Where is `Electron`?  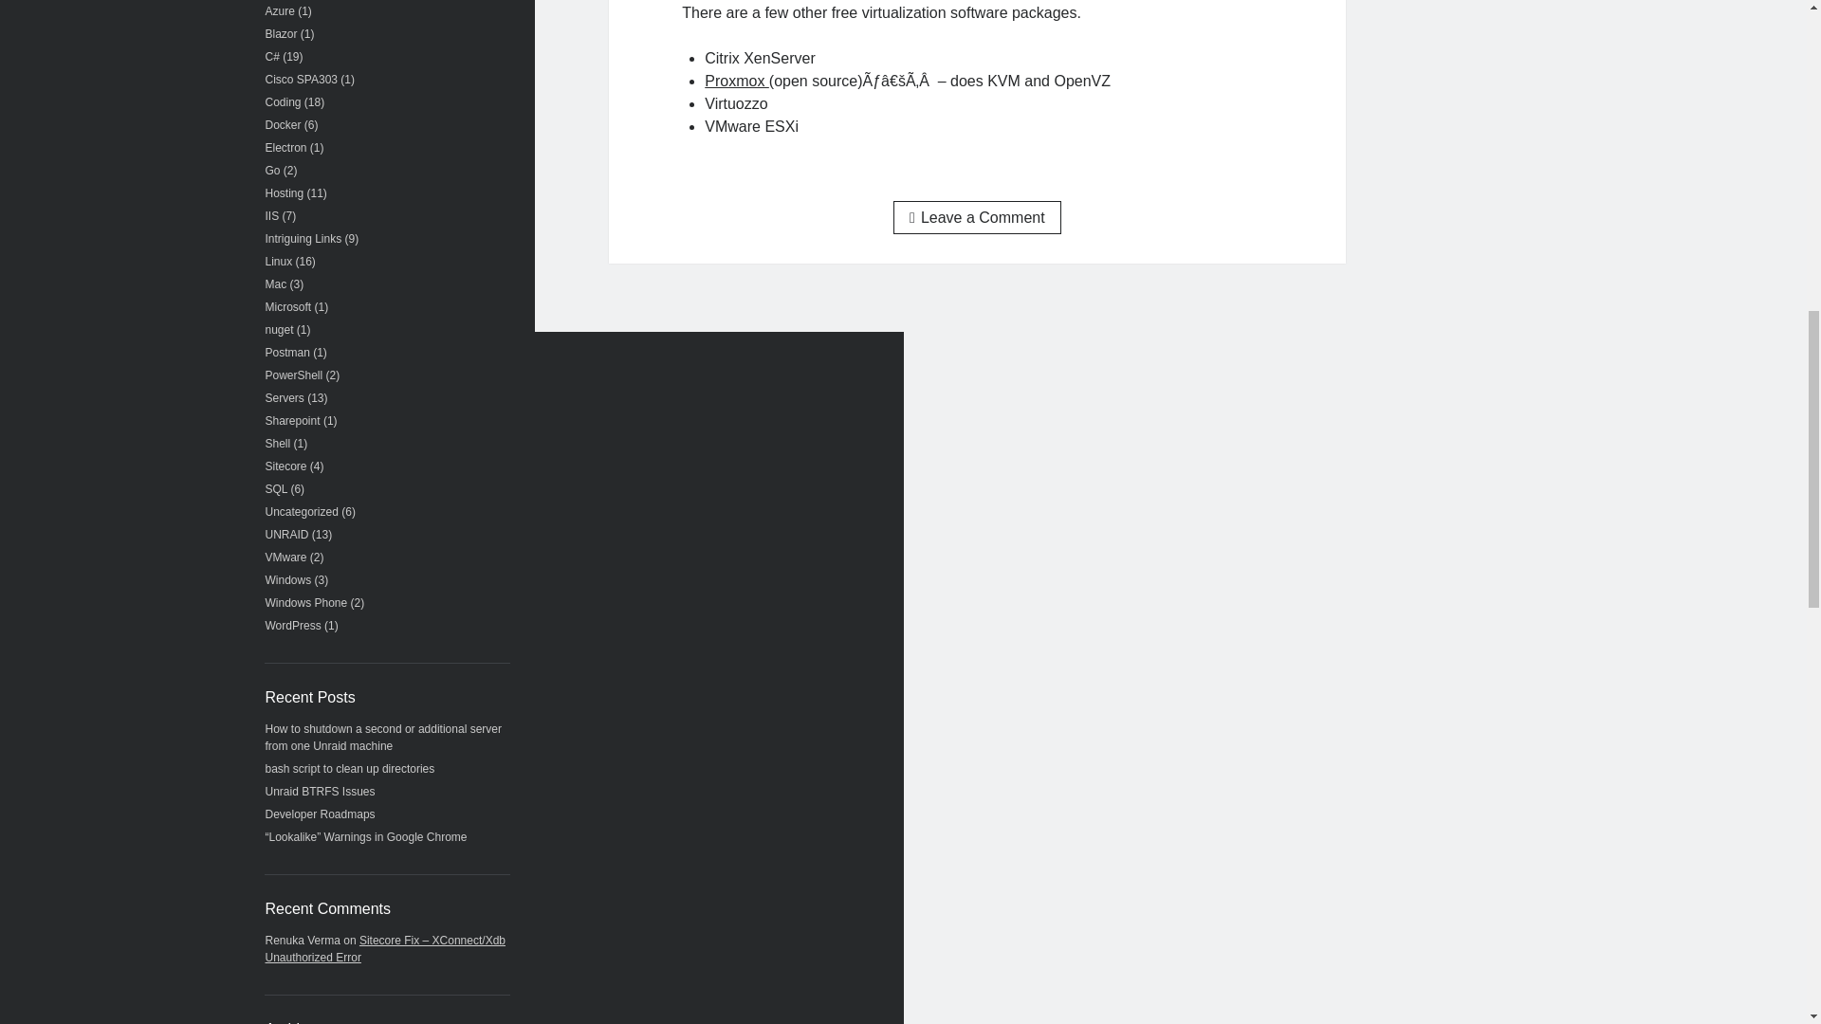 Electron is located at coordinates (286, 148).